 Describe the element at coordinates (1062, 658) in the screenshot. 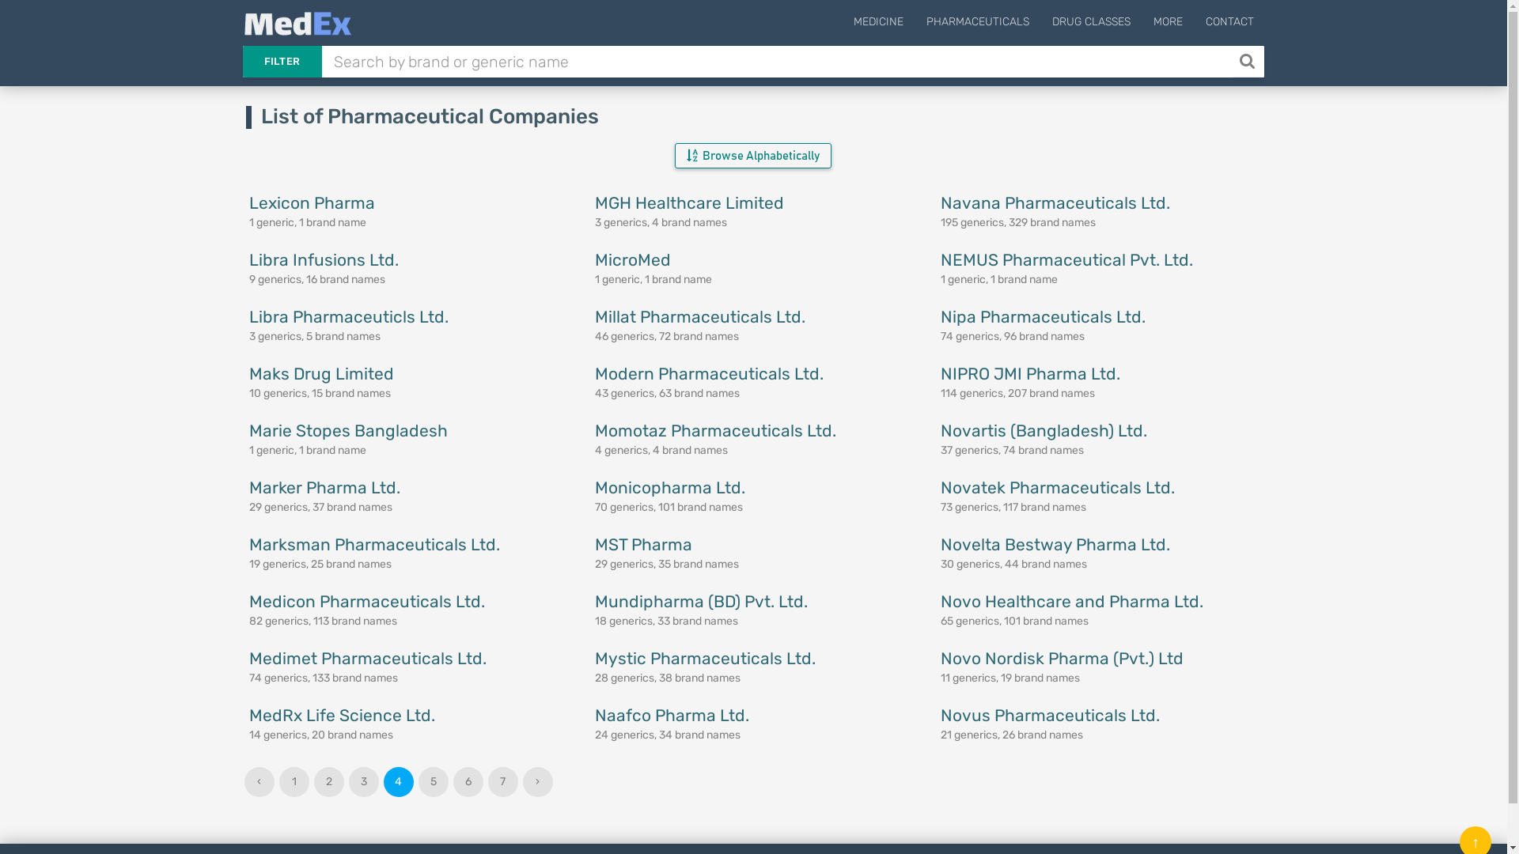

I see `Novo Nordisk Pharma (Pvt.) Ltd` at that location.